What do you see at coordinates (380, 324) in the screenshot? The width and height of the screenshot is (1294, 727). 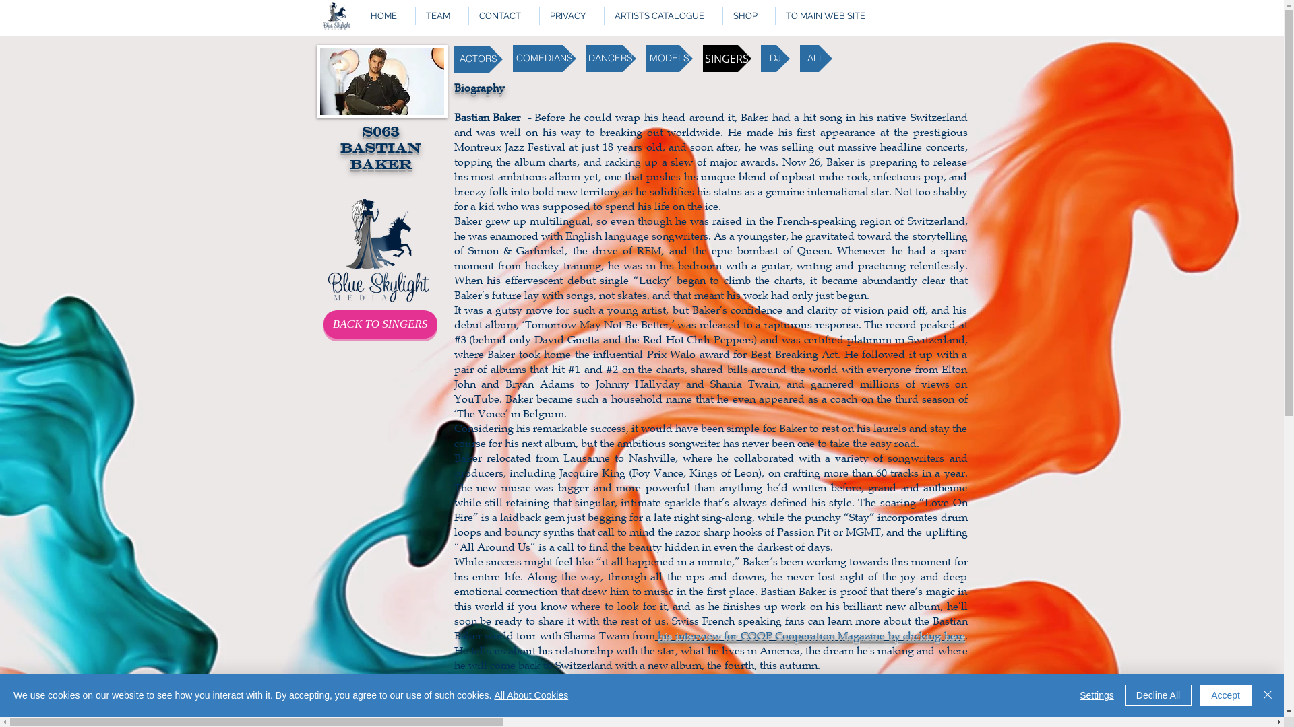 I see `BACK TO SINGERS` at bounding box center [380, 324].